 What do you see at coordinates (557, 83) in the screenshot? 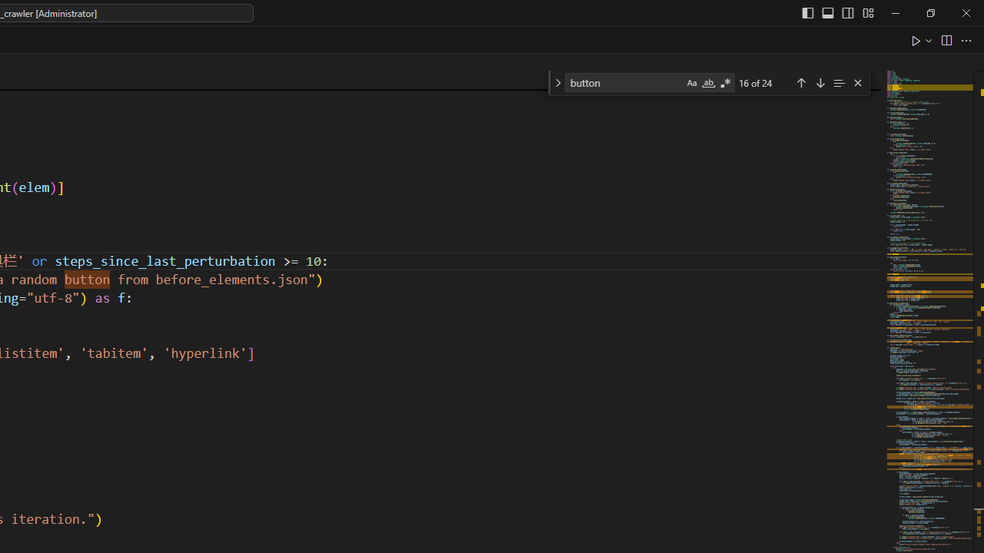
I see `Toggle Replace` at bounding box center [557, 83].